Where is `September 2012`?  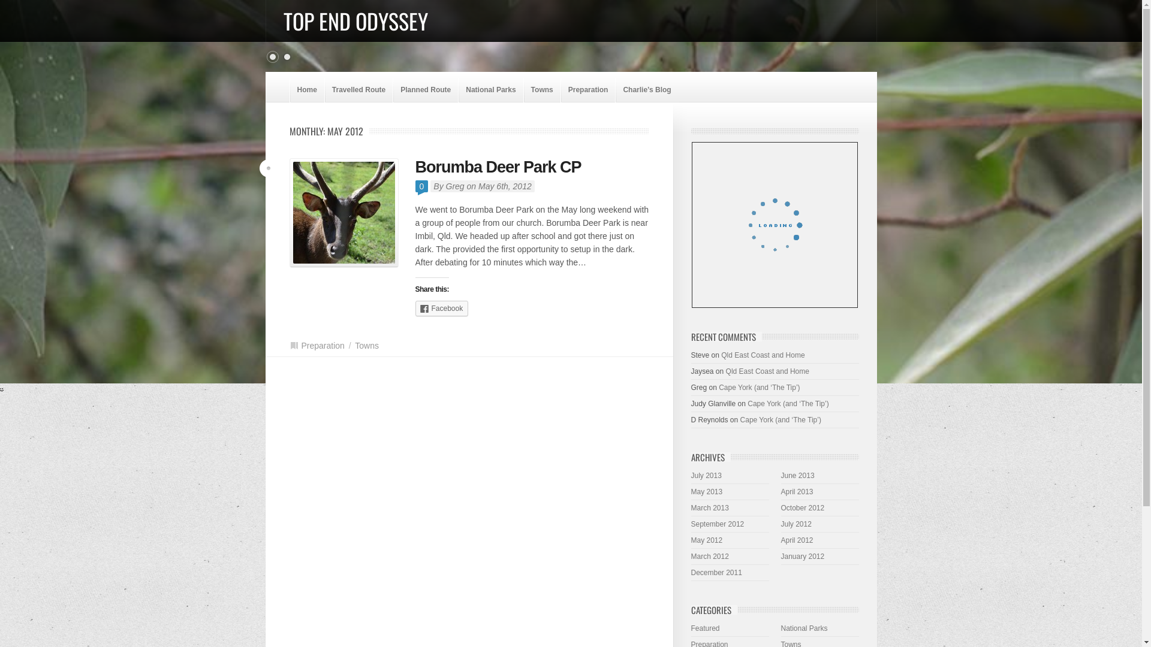
September 2012 is located at coordinates (717, 524).